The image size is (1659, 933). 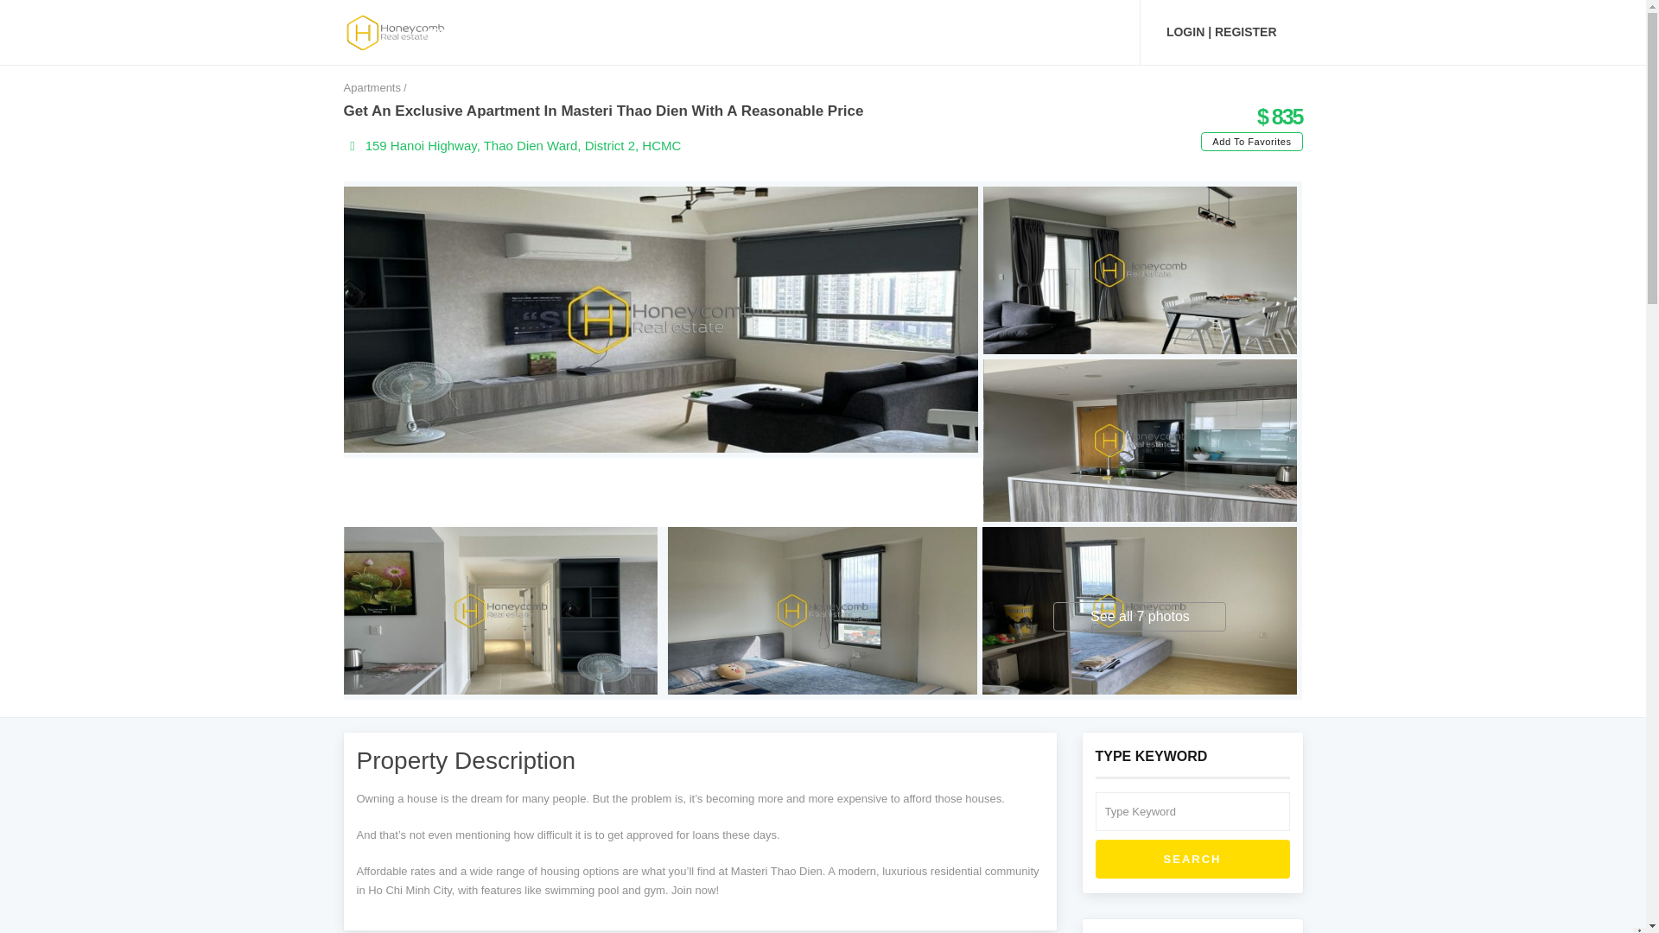 I want to click on SEARCH, so click(x=1192, y=860).